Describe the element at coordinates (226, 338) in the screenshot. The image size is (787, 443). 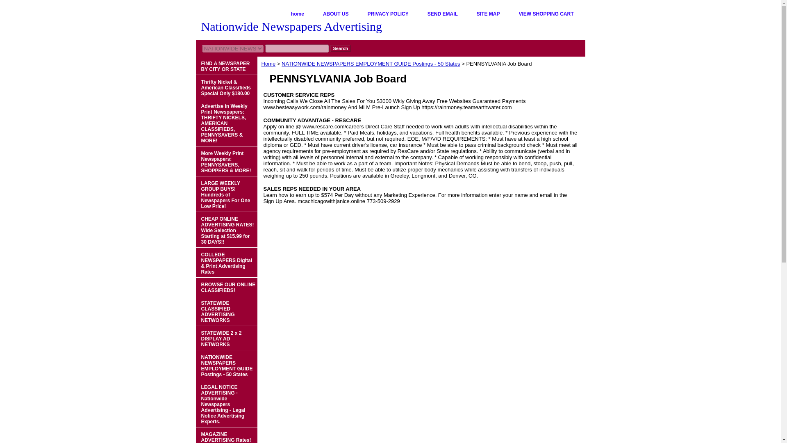
I see `STATEWIDE 2 x 2 DISPLAY AD NETWORKS` at that location.